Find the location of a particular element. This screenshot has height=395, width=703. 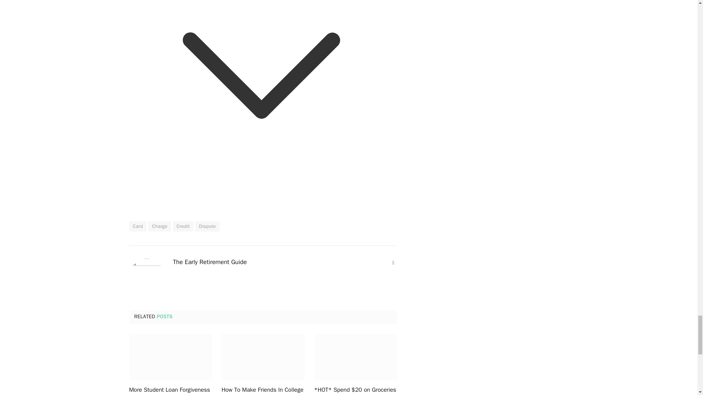

Card is located at coordinates (137, 226).